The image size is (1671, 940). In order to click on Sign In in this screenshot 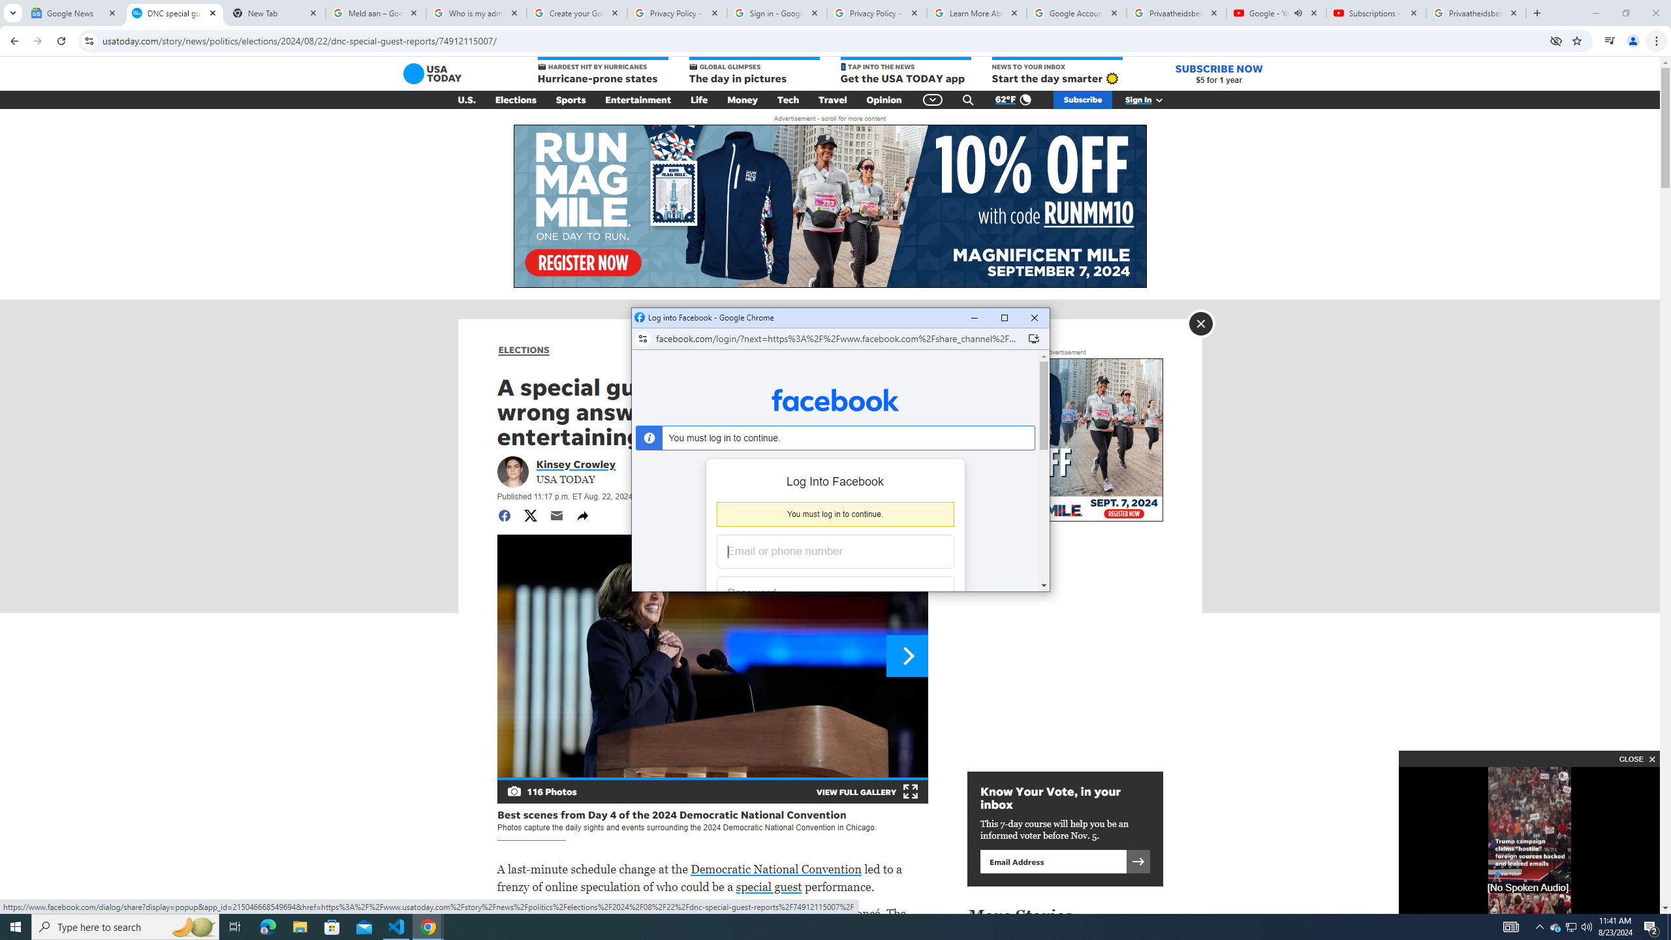, I will do `click(1151, 100)`.